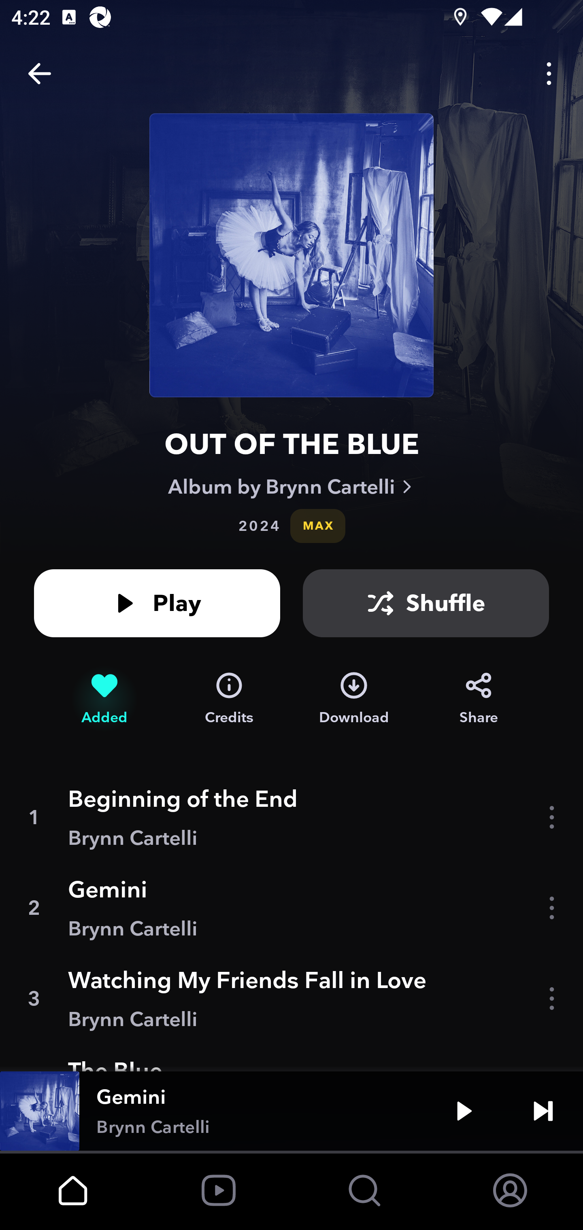 This screenshot has width=583, height=1230. I want to click on Credits, so click(229, 698).